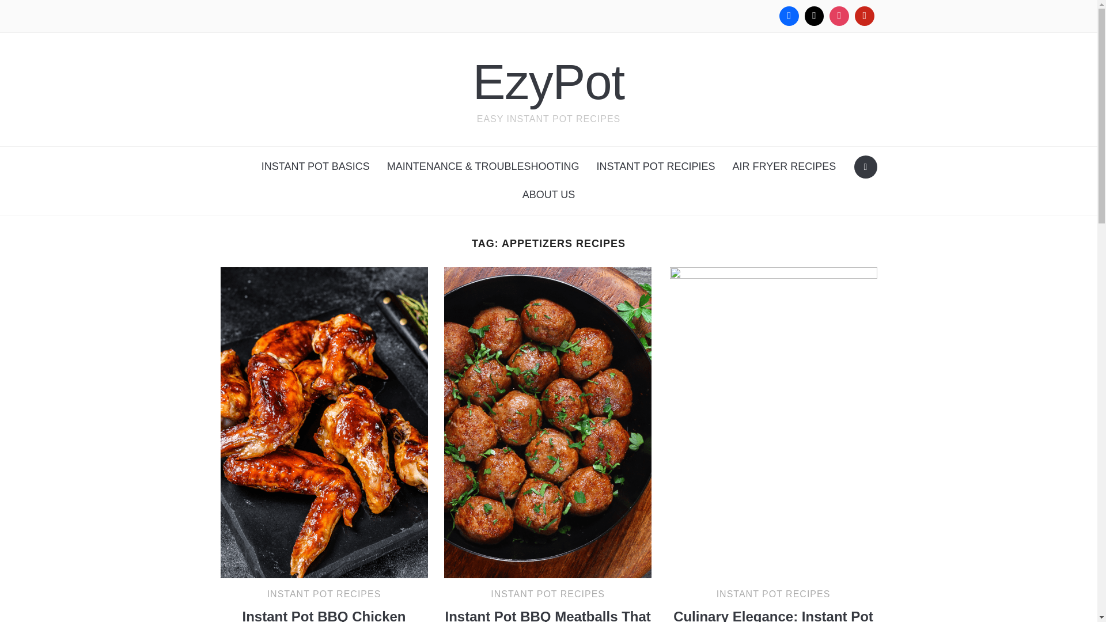 The height and width of the screenshot is (622, 1106). What do you see at coordinates (548, 195) in the screenshot?
I see `ABOUT US` at bounding box center [548, 195].